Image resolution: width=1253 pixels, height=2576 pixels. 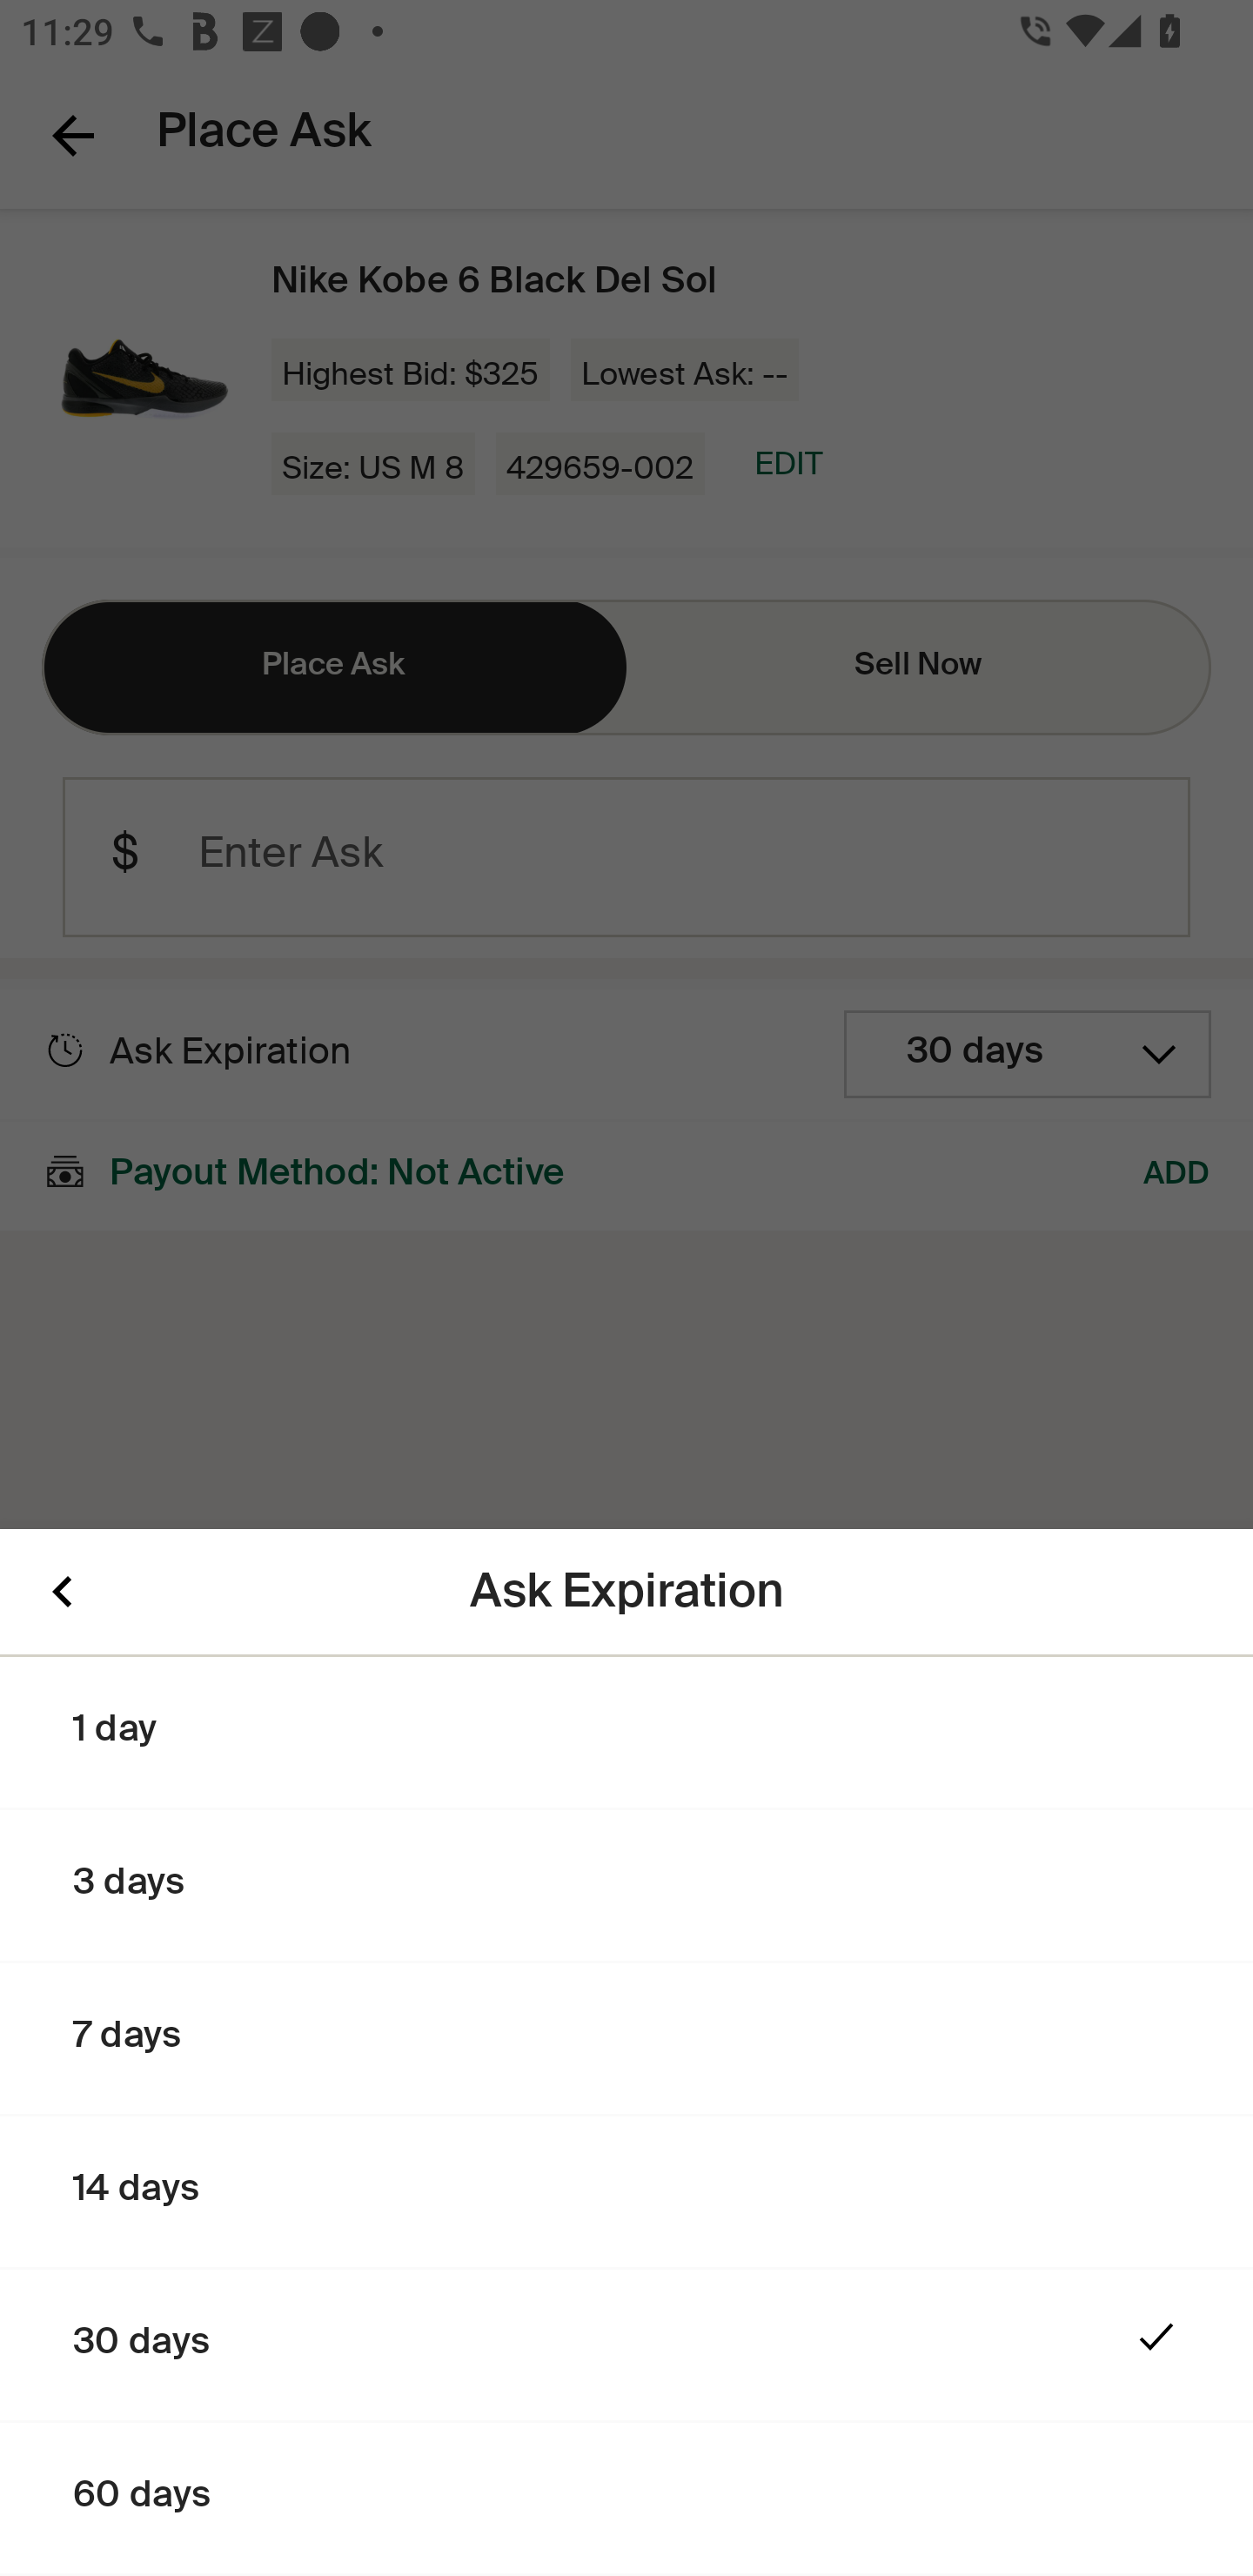 I want to click on 14 days, so click(x=626, y=2193).